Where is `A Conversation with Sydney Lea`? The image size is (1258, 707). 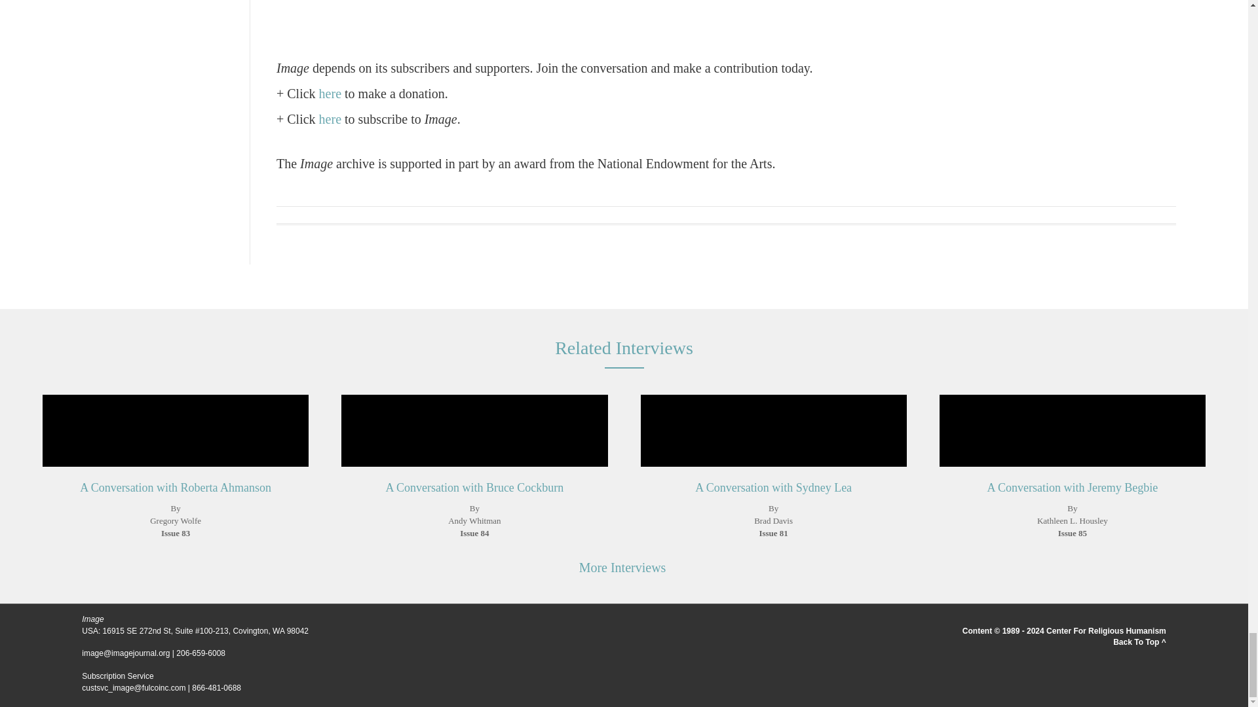
A Conversation with Sydney Lea is located at coordinates (773, 469).